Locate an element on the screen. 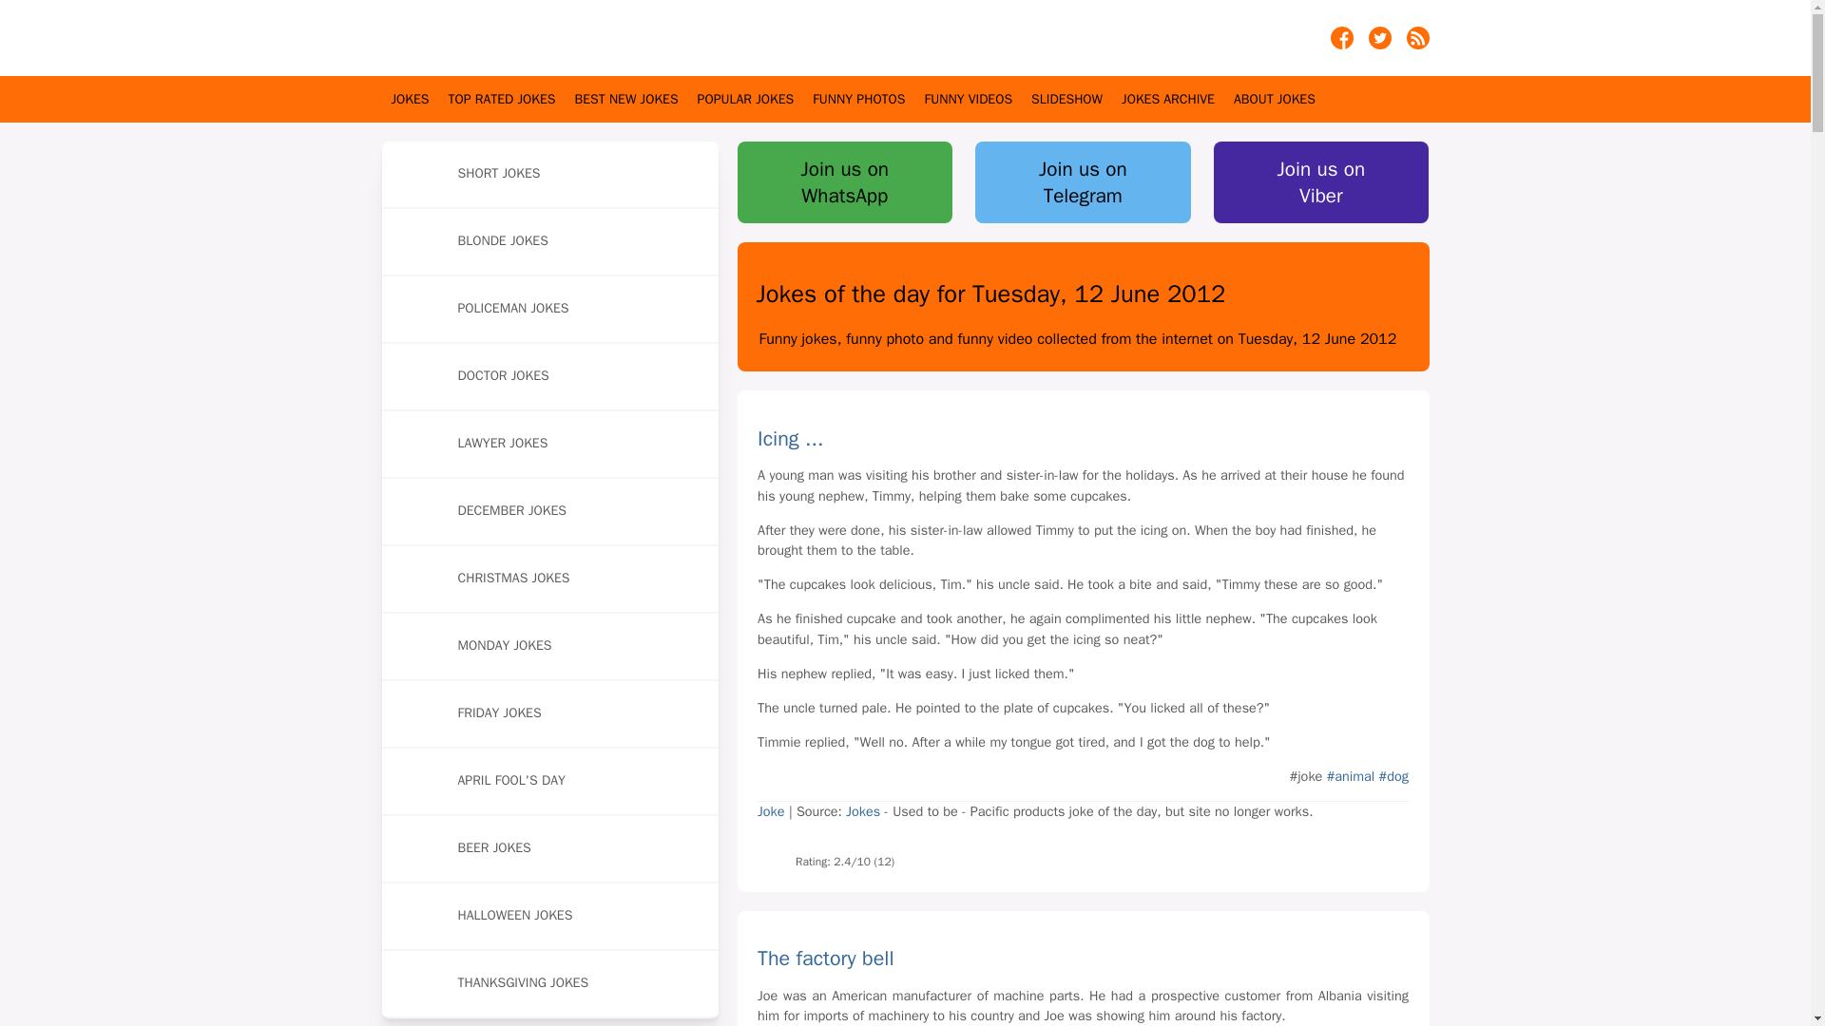  Funny Photos is located at coordinates (858, 99).